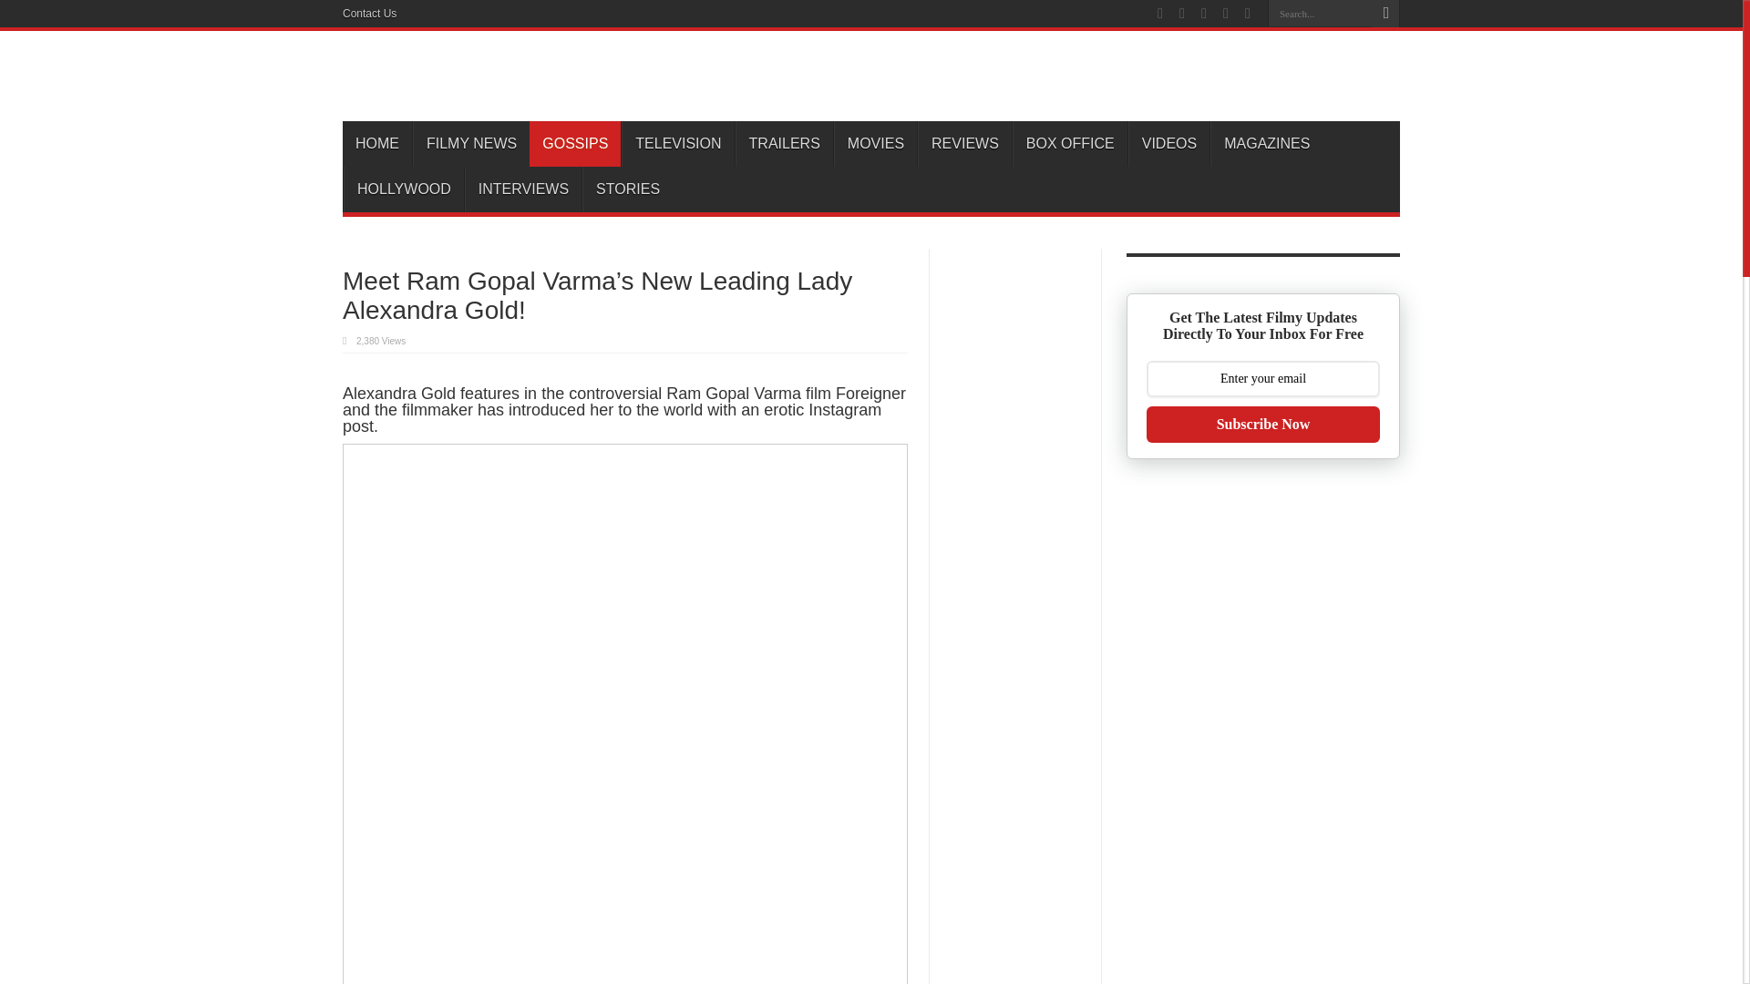 This screenshot has height=984, width=1750. What do you see at coordinates (575, 143) in the screenshot?
I see `GOSSIPS` at bounding box center [575, 143].